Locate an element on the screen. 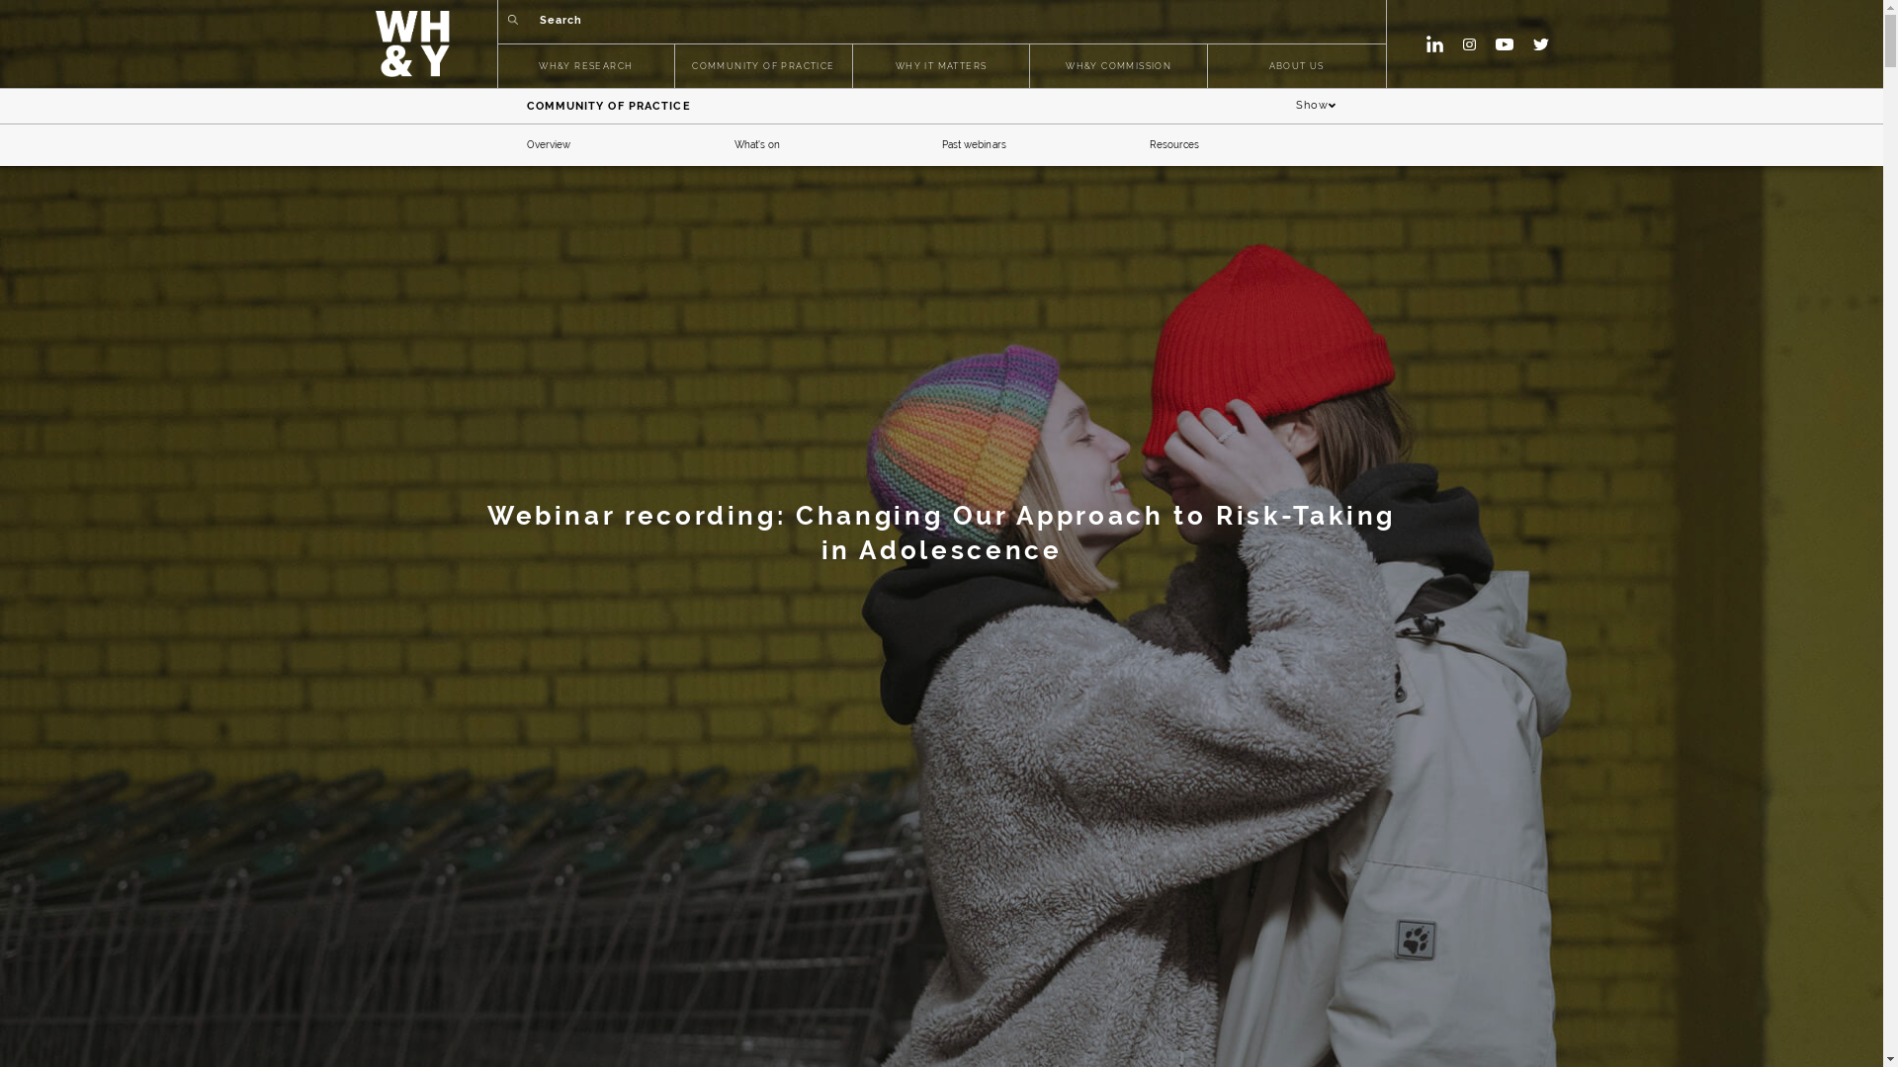 This screenshot has height=1067, width=1898. Skip to main content is located at coordinates (0, 0).